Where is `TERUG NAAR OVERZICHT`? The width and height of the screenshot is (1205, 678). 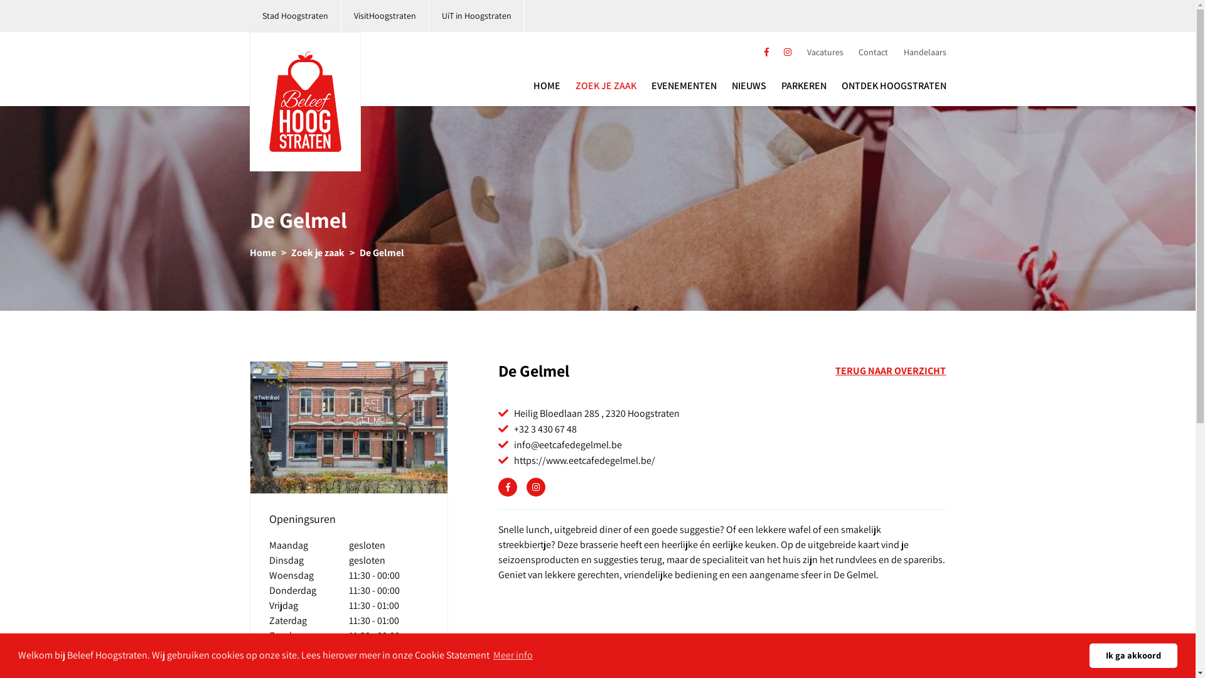 TERUG NAAR OVERZICHT is located at coordinates (891, 371).